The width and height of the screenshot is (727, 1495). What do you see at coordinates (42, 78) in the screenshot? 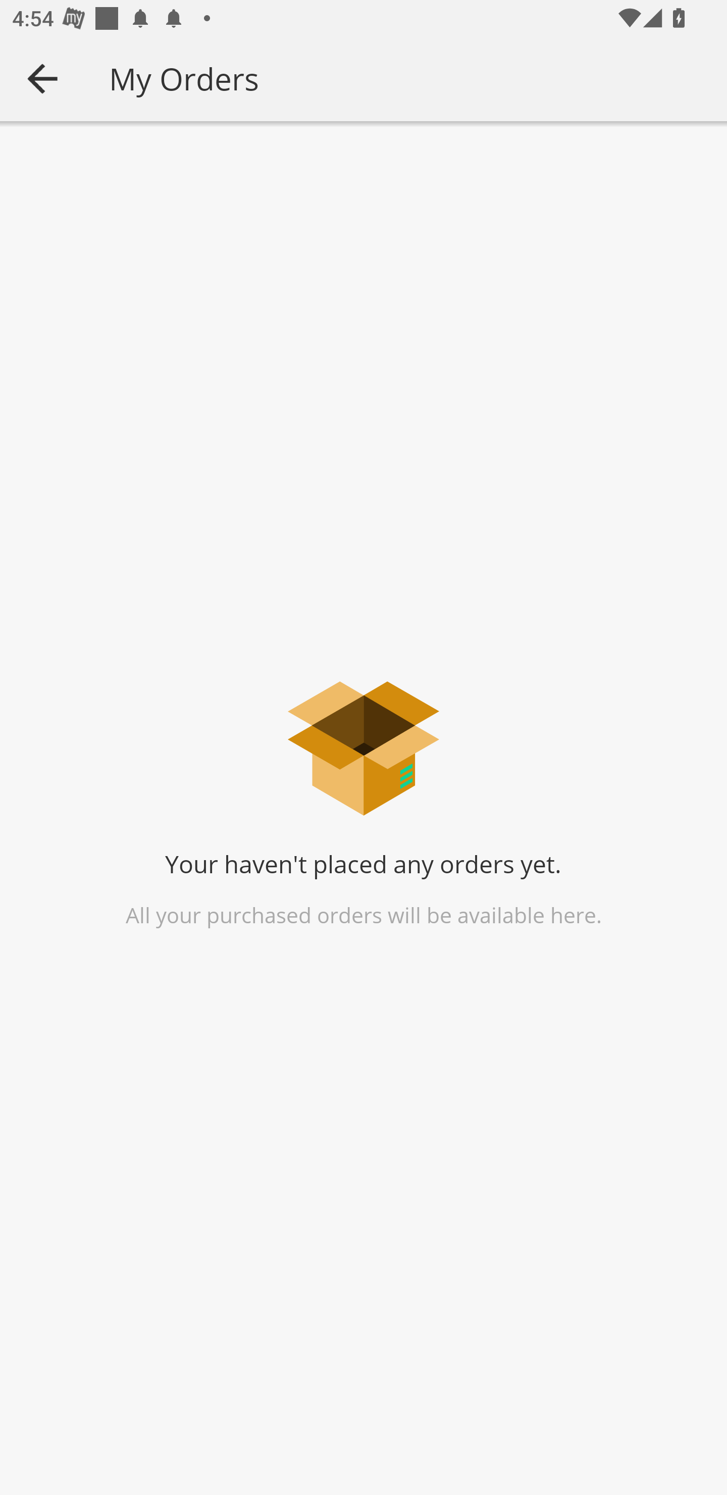
I see `Navigate up` at bounding box center [42, 78].